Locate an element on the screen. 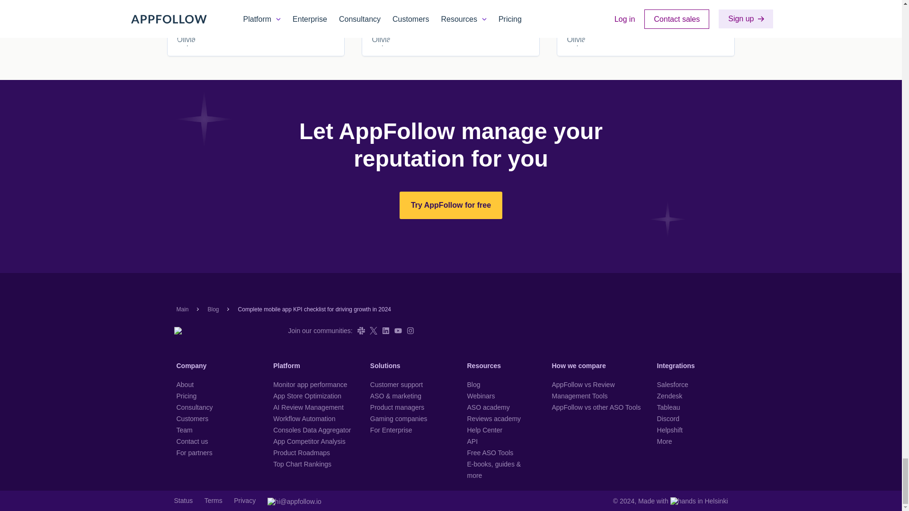  Blog is located at coordinates (213, 309).